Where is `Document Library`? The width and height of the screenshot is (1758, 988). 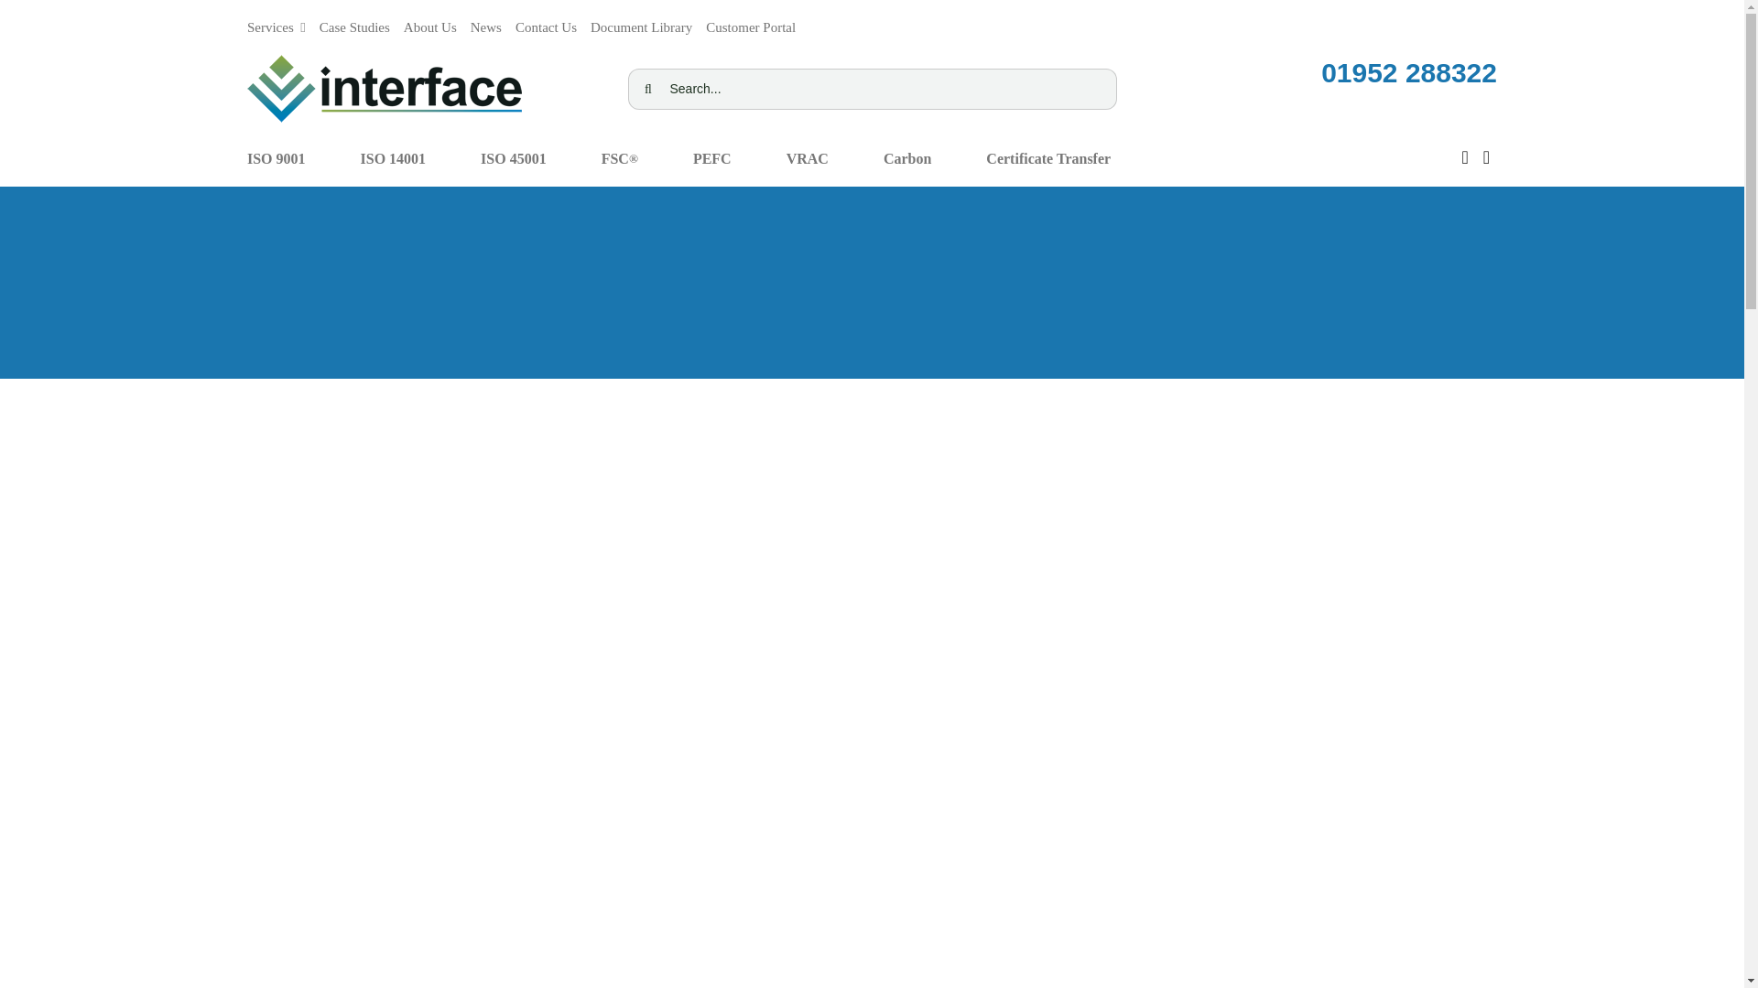 Document Library is located at coordinates (641, 22).